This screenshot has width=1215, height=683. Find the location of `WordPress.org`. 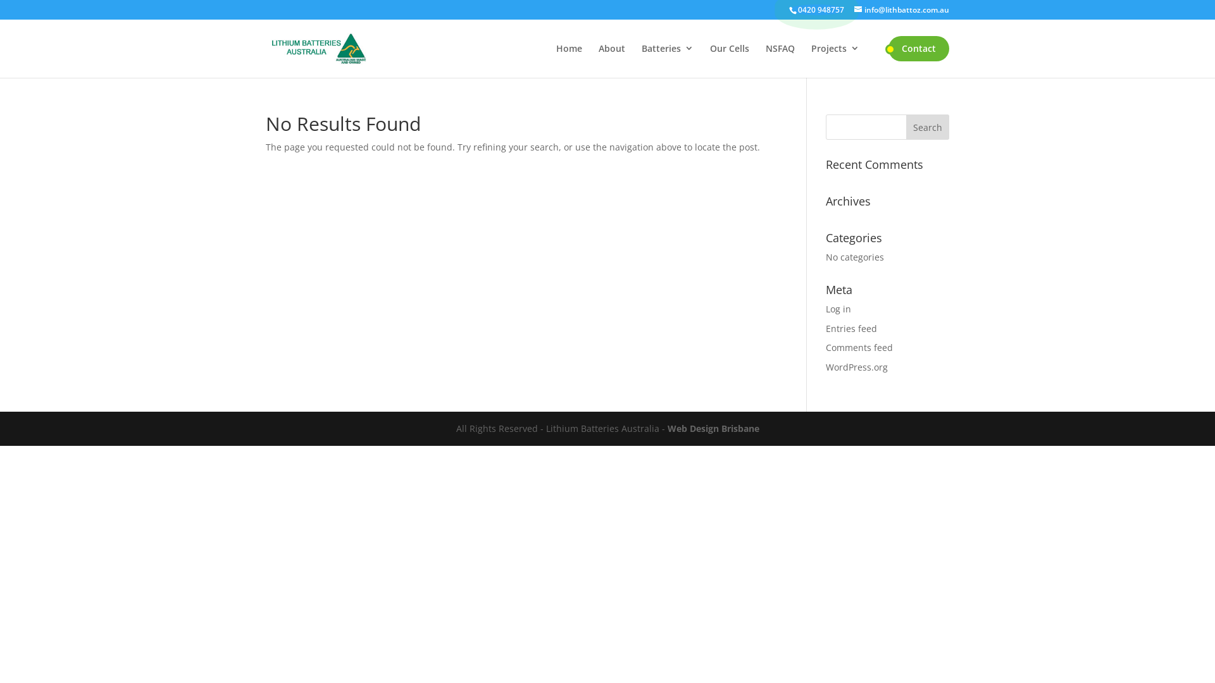

WordPress.org is located at coordinates (857, 367).